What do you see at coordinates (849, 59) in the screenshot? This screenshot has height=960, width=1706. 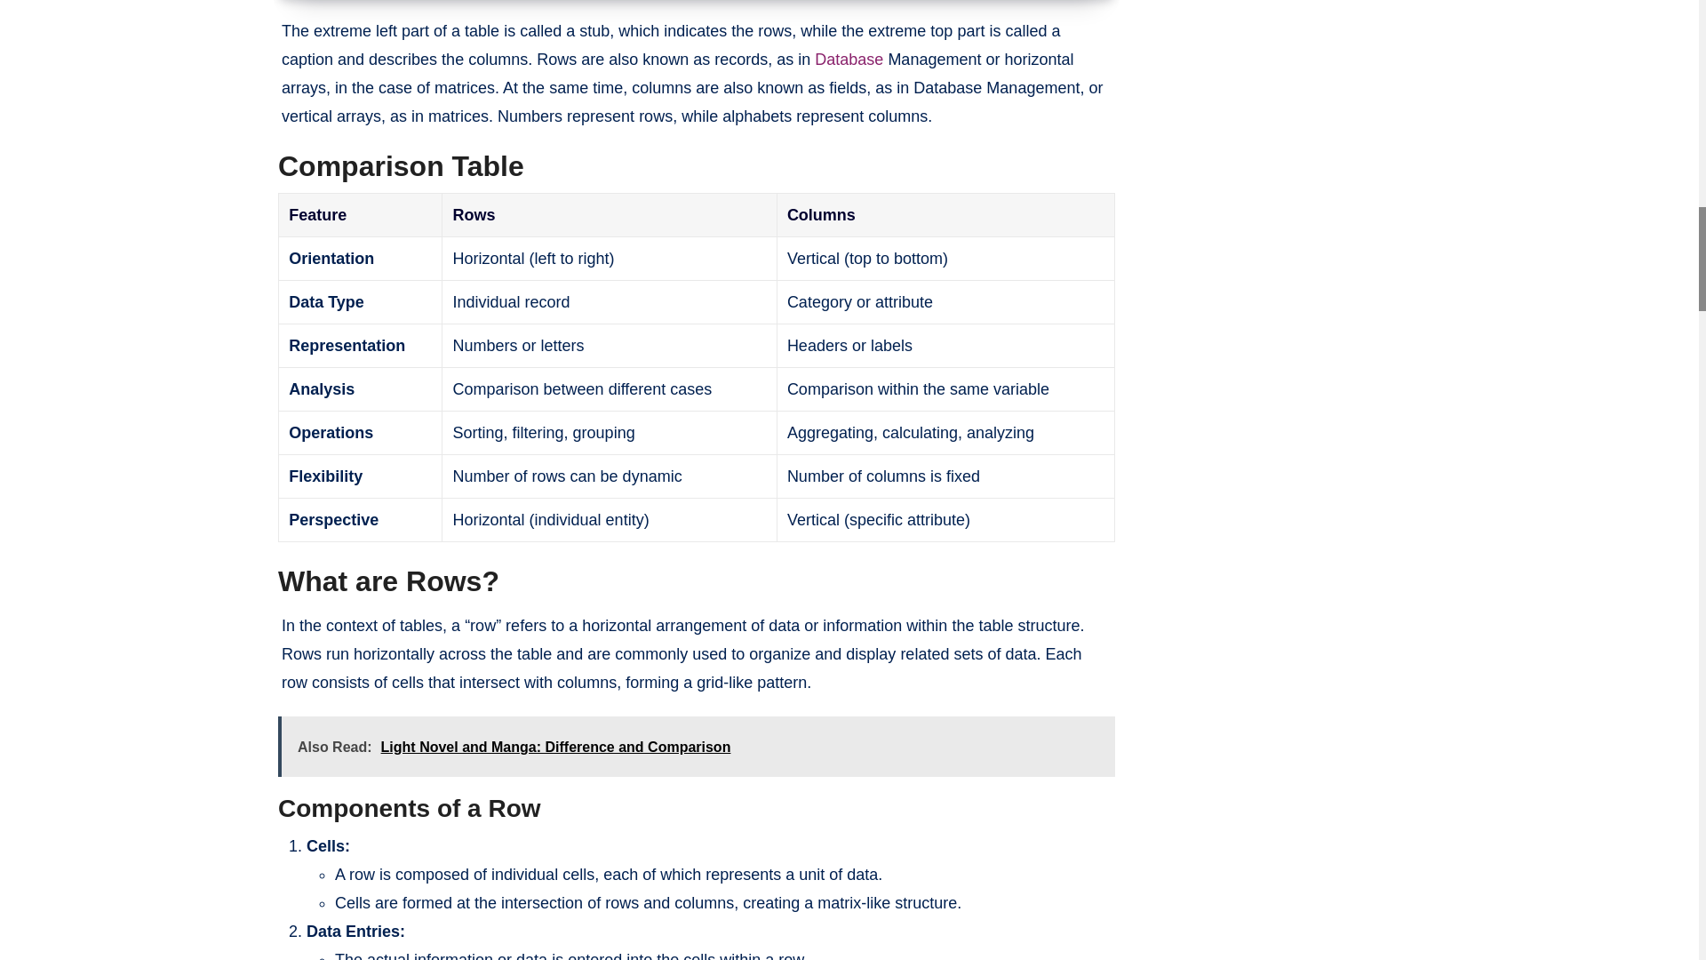 I see `Database` at bounding box center [849, 59].